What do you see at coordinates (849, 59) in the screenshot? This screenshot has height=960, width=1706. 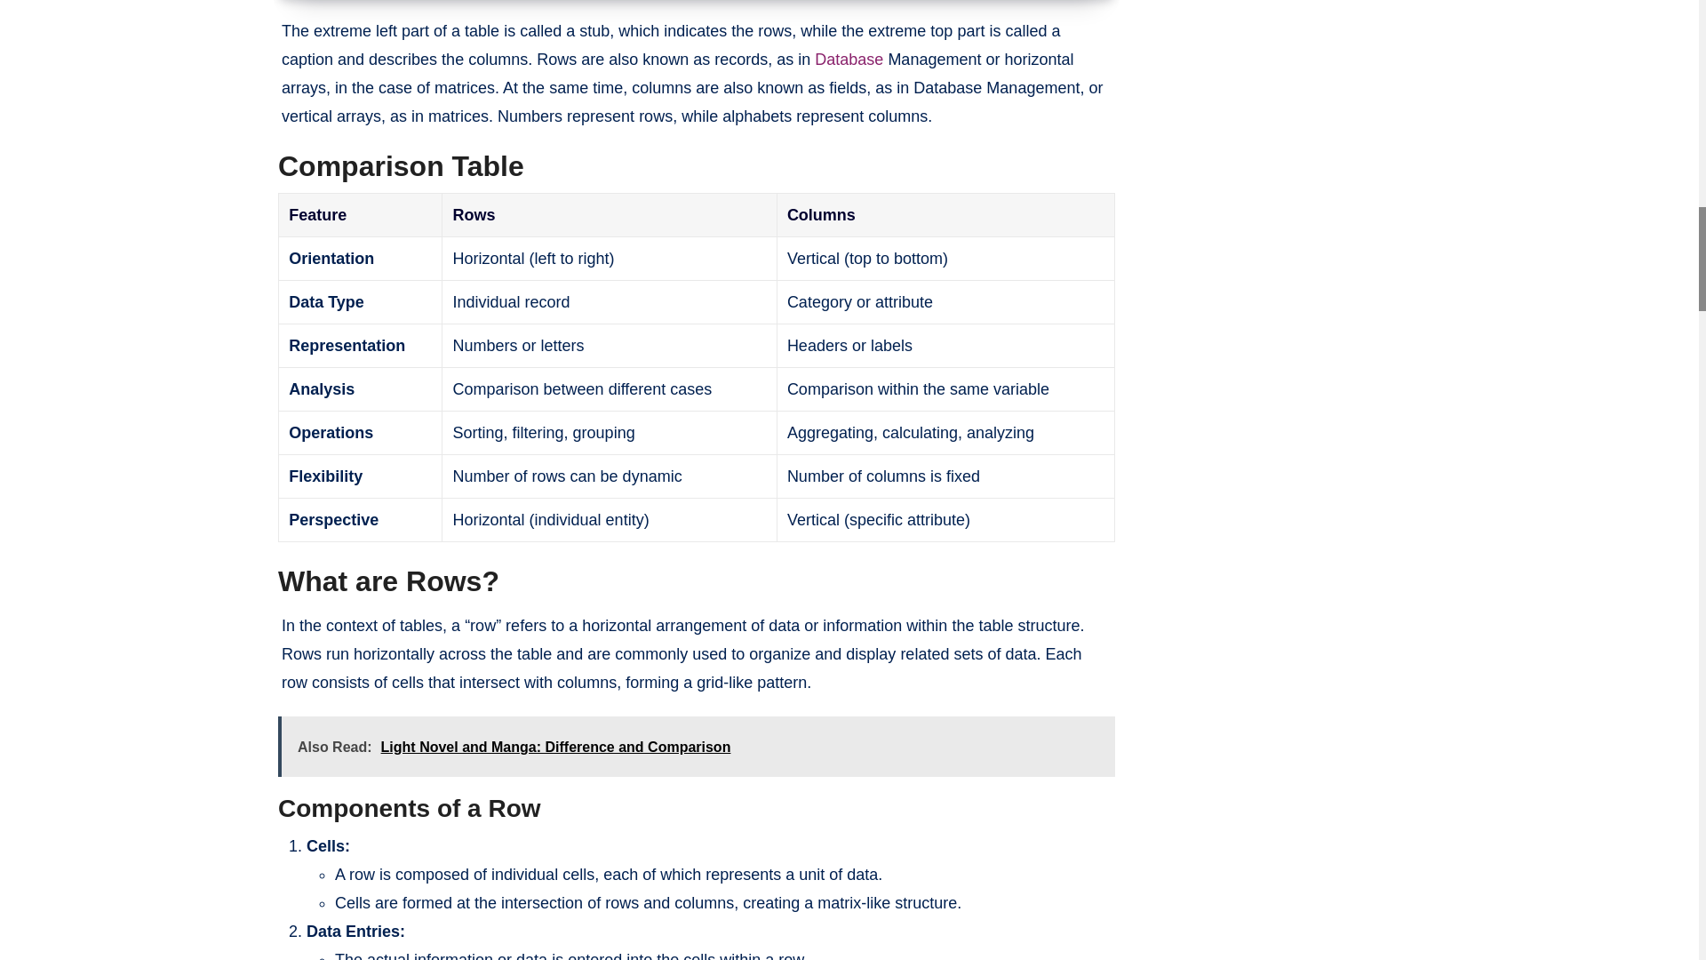 I see `Database` at bounding box center [849, 59].